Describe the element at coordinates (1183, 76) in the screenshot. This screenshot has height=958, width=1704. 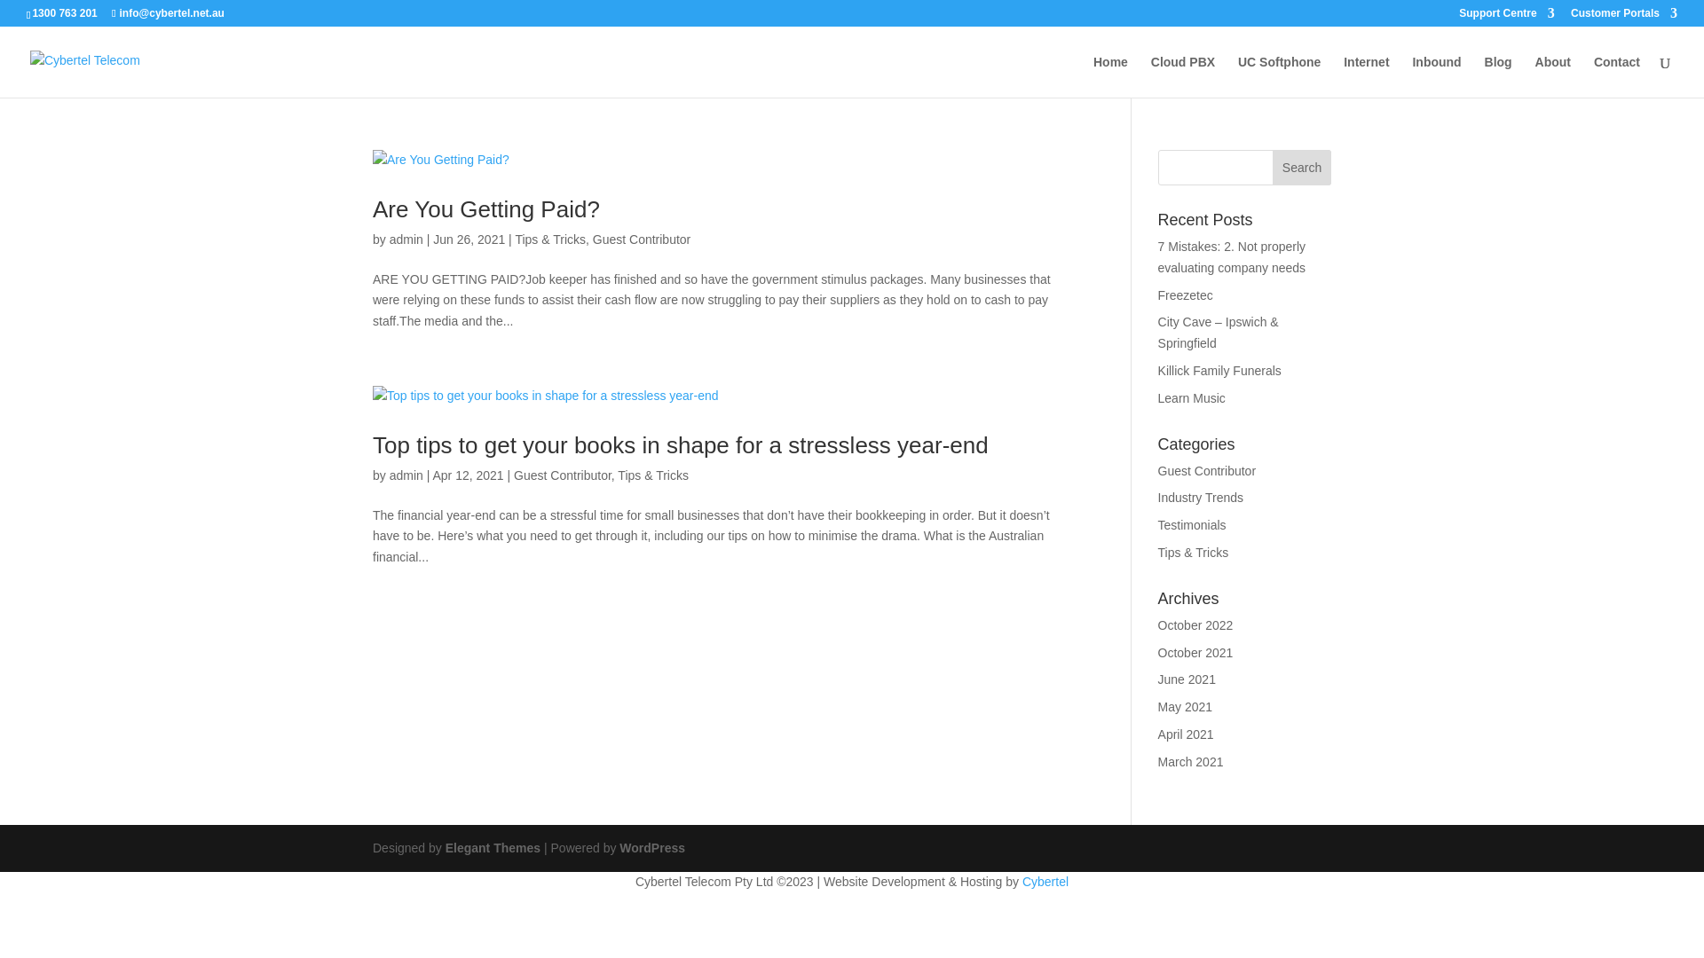
I see `Cloud PBX` at that location.